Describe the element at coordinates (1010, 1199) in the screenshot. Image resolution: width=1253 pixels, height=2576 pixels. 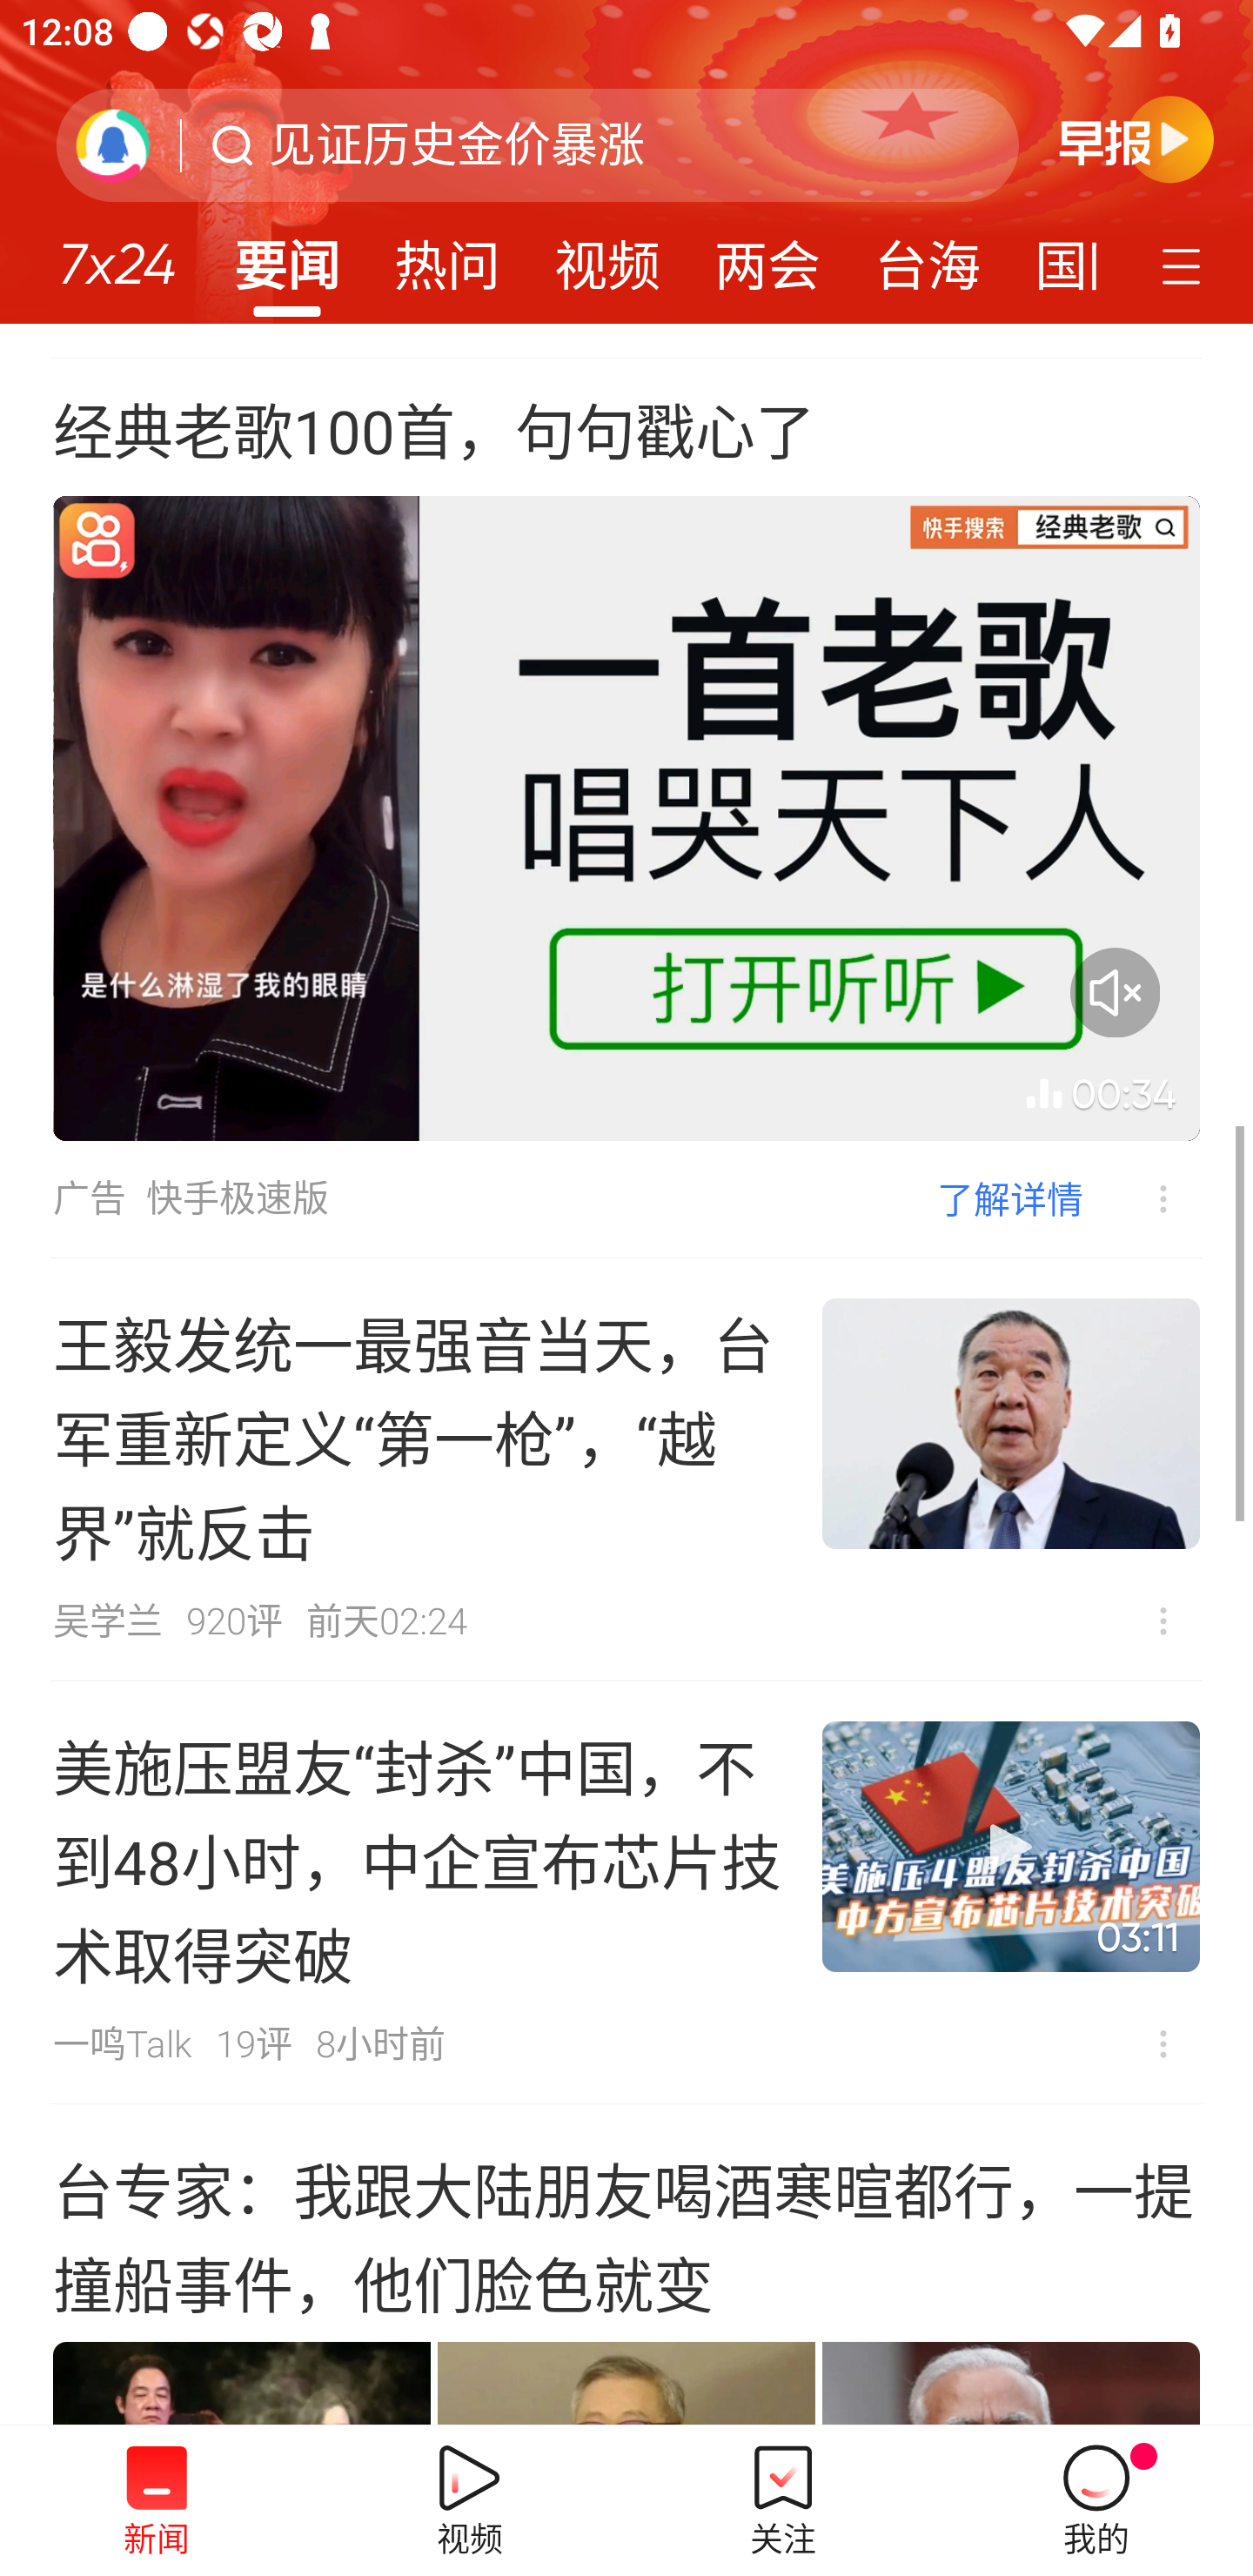
I see `了解详情` at that location.